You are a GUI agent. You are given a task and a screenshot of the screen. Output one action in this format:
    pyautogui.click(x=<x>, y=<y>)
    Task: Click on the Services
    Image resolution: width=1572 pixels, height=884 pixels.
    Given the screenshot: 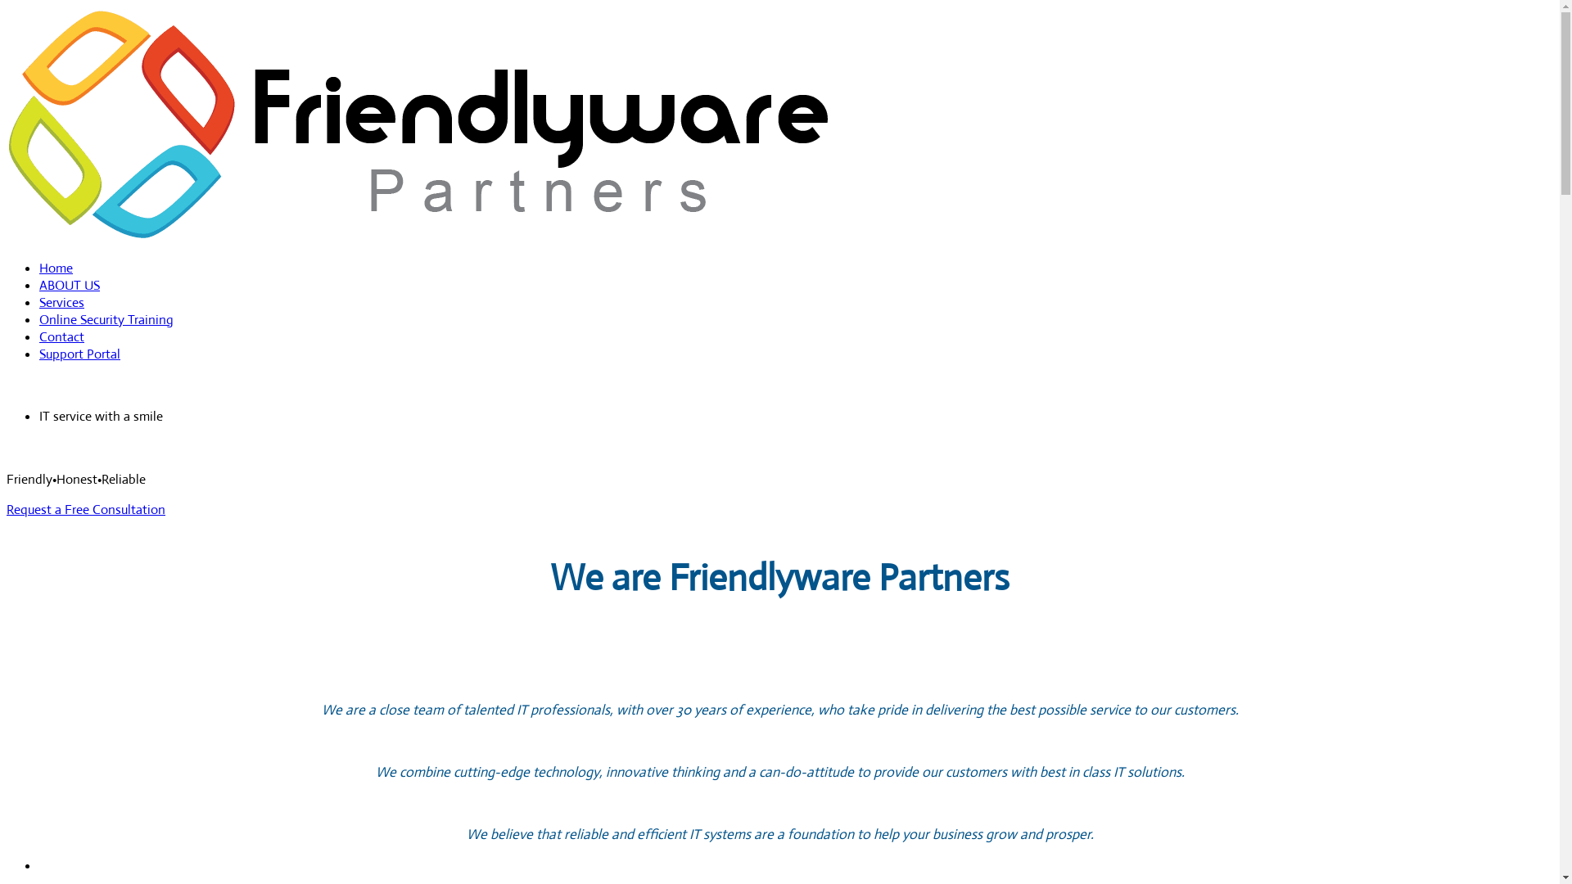 What is the action you would take?
    pyautogui.click(x=62, y=303)
    